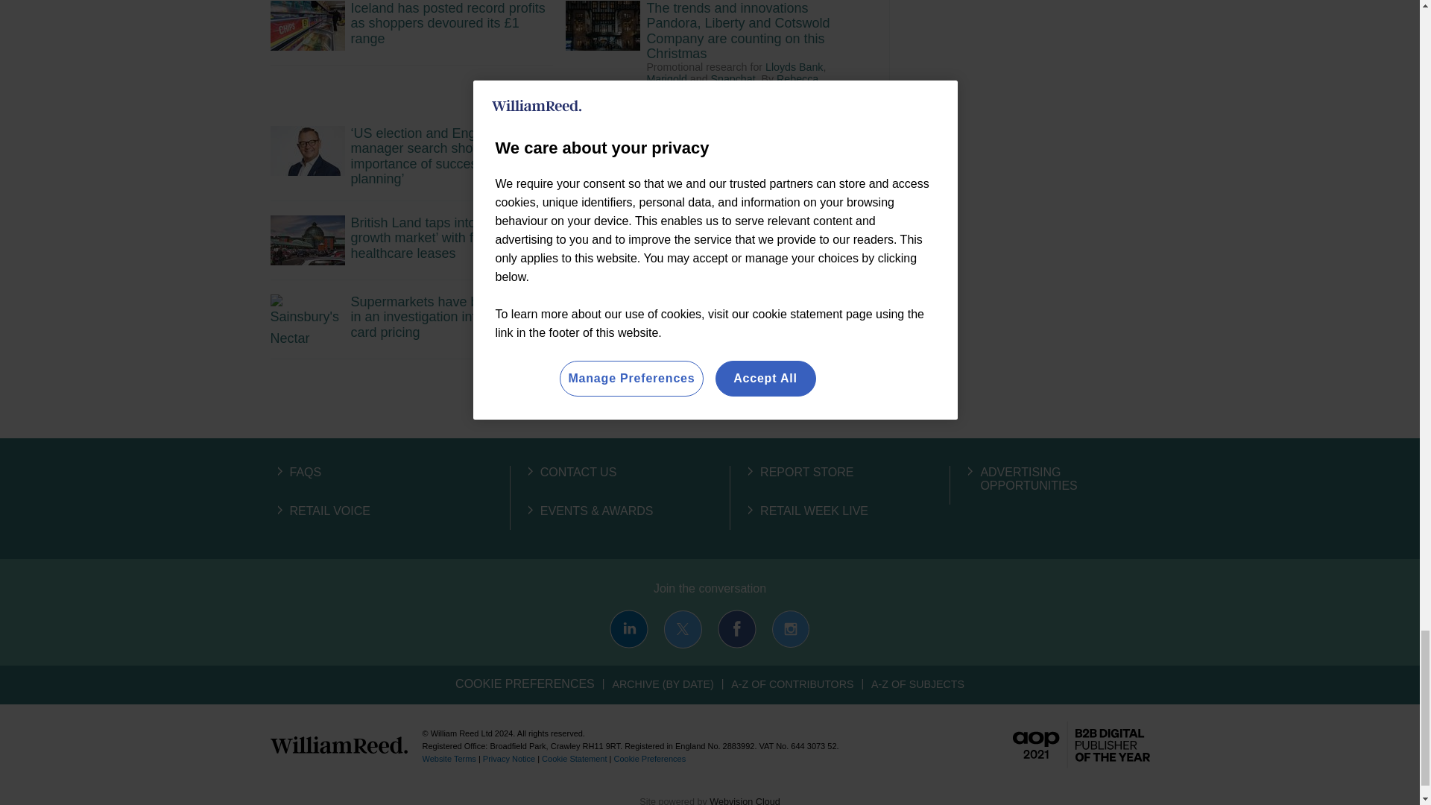  Describe the element at coordinates (737, 629) in the screenshot. I see `Connect with us on Facebook` at that location.